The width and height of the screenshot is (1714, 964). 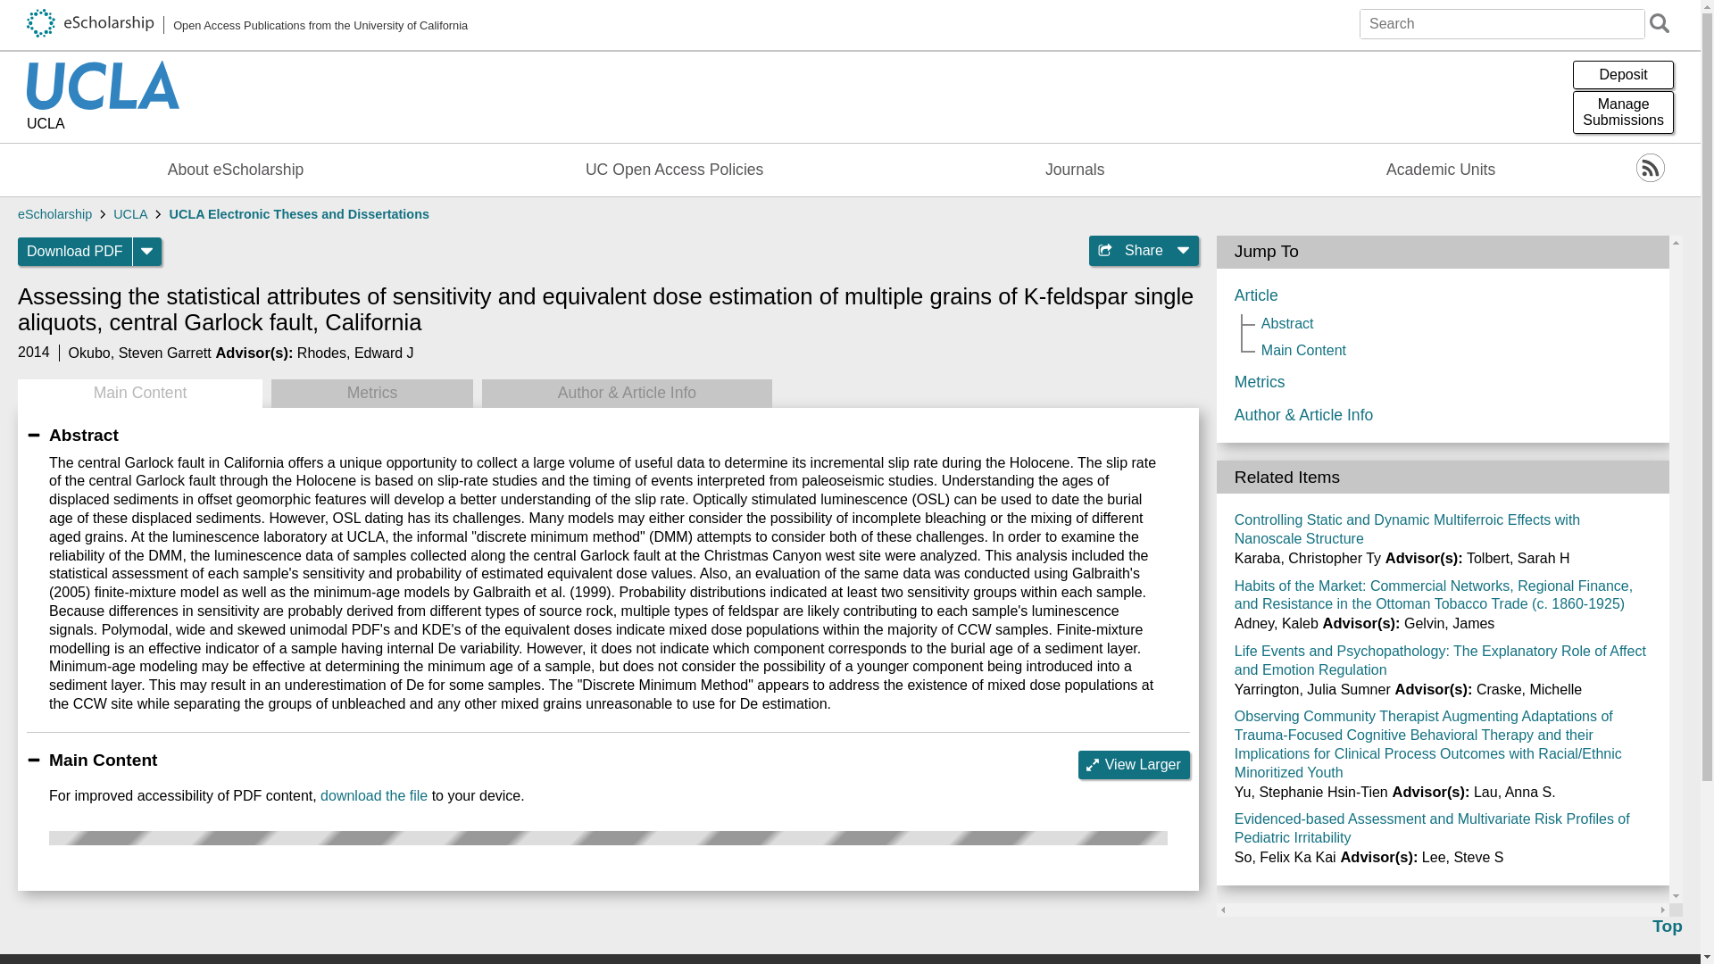 What do you see at coordinates (139, 393) in the screenshot?
I see `UCLA` at bounding box center [139, 393].